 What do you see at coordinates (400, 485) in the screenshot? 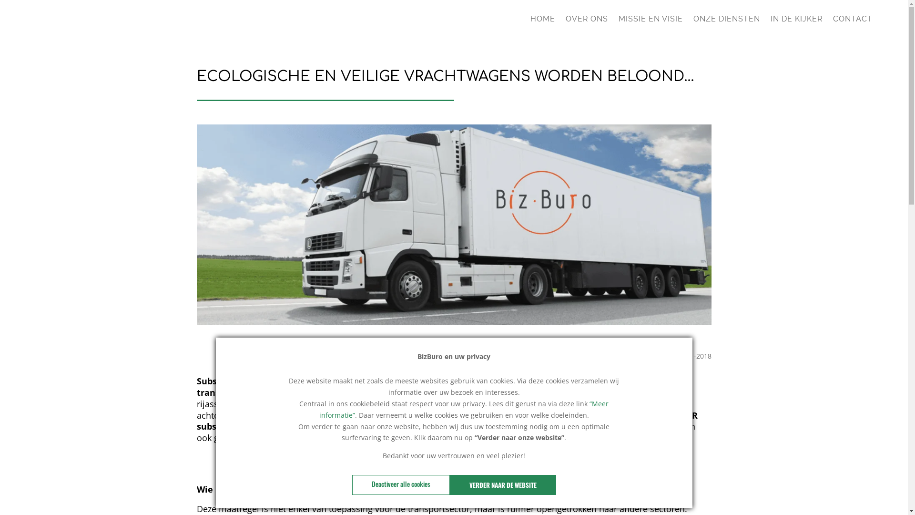
I see `Deactiveer alle cookies` at bounding box center [400, 485].